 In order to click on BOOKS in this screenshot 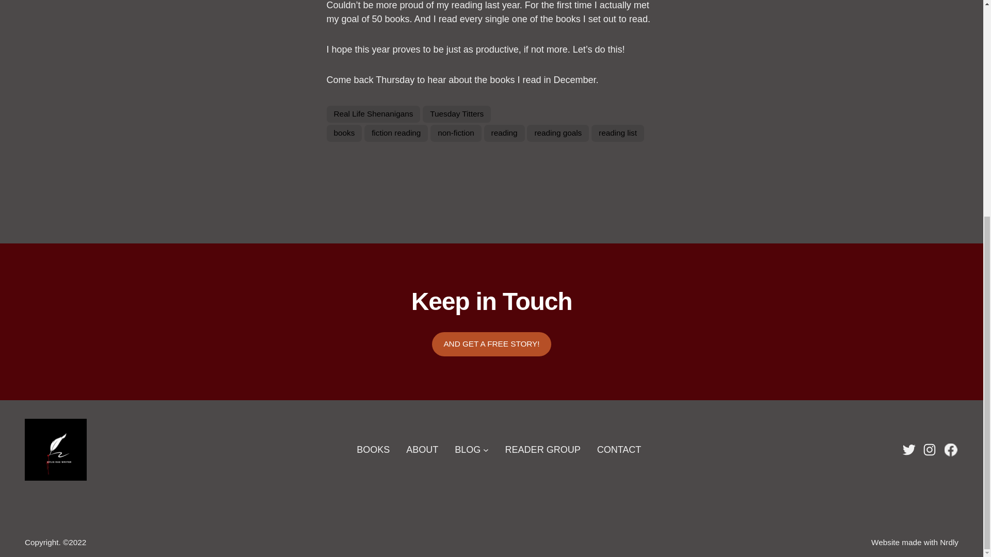, I will do `click(373, 450)`.